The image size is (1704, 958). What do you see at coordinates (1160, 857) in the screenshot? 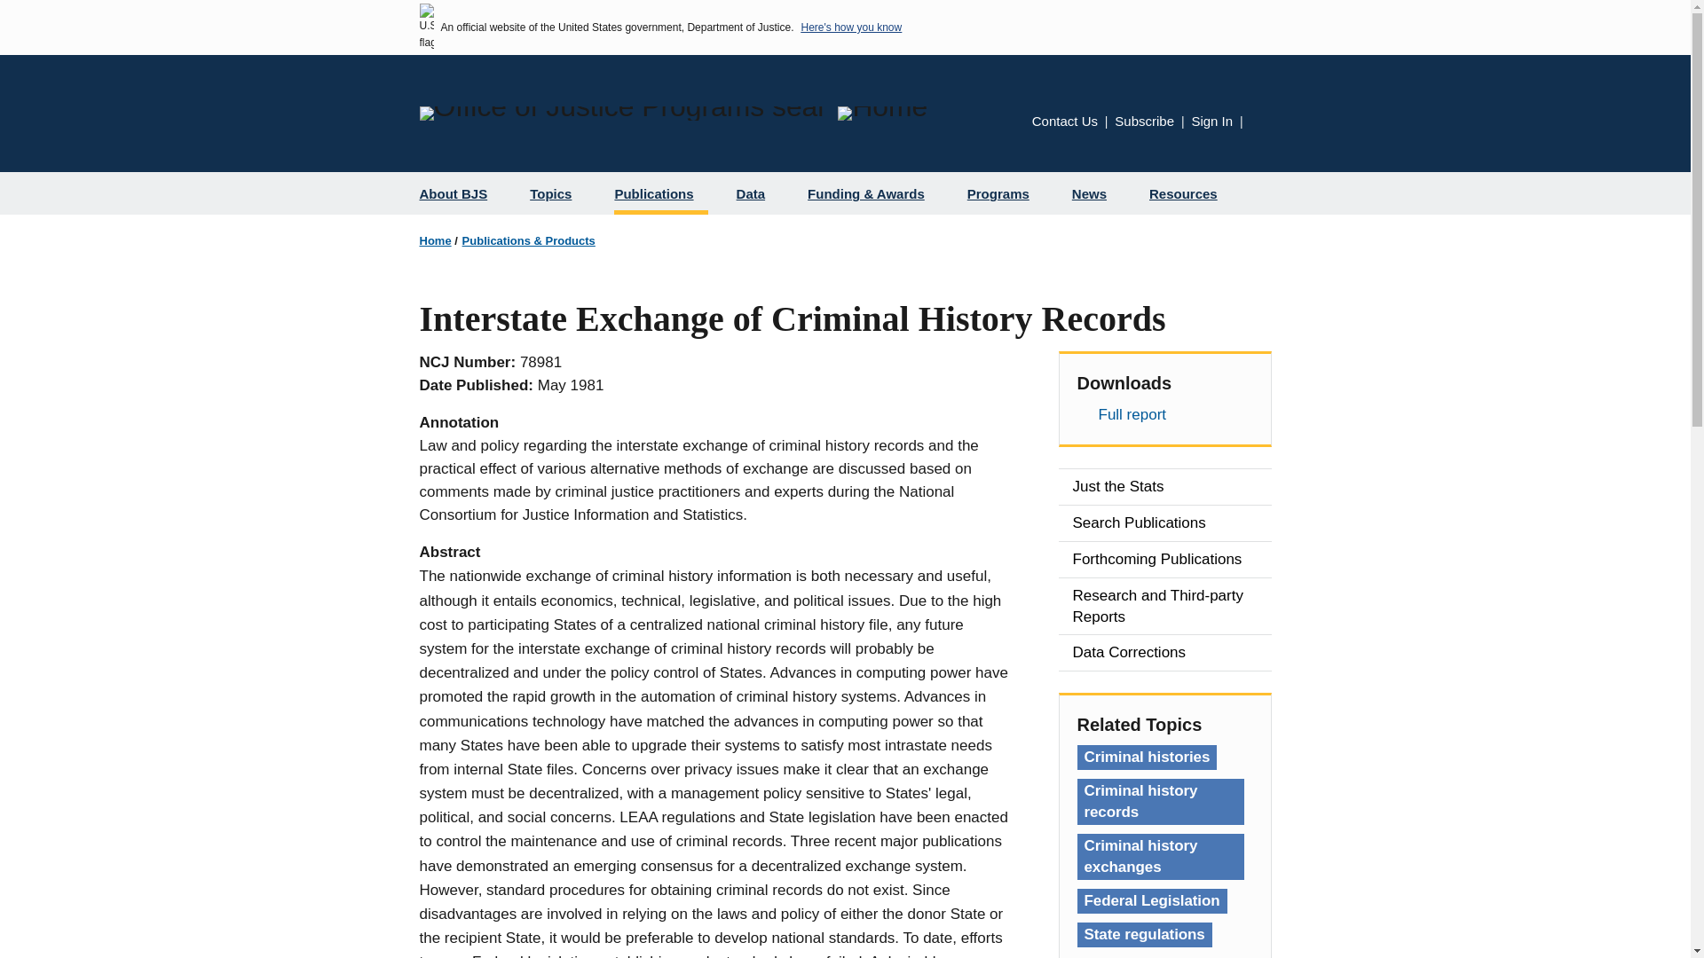
I see `Criminal history exchanges` at bounding box center [1160, 857].